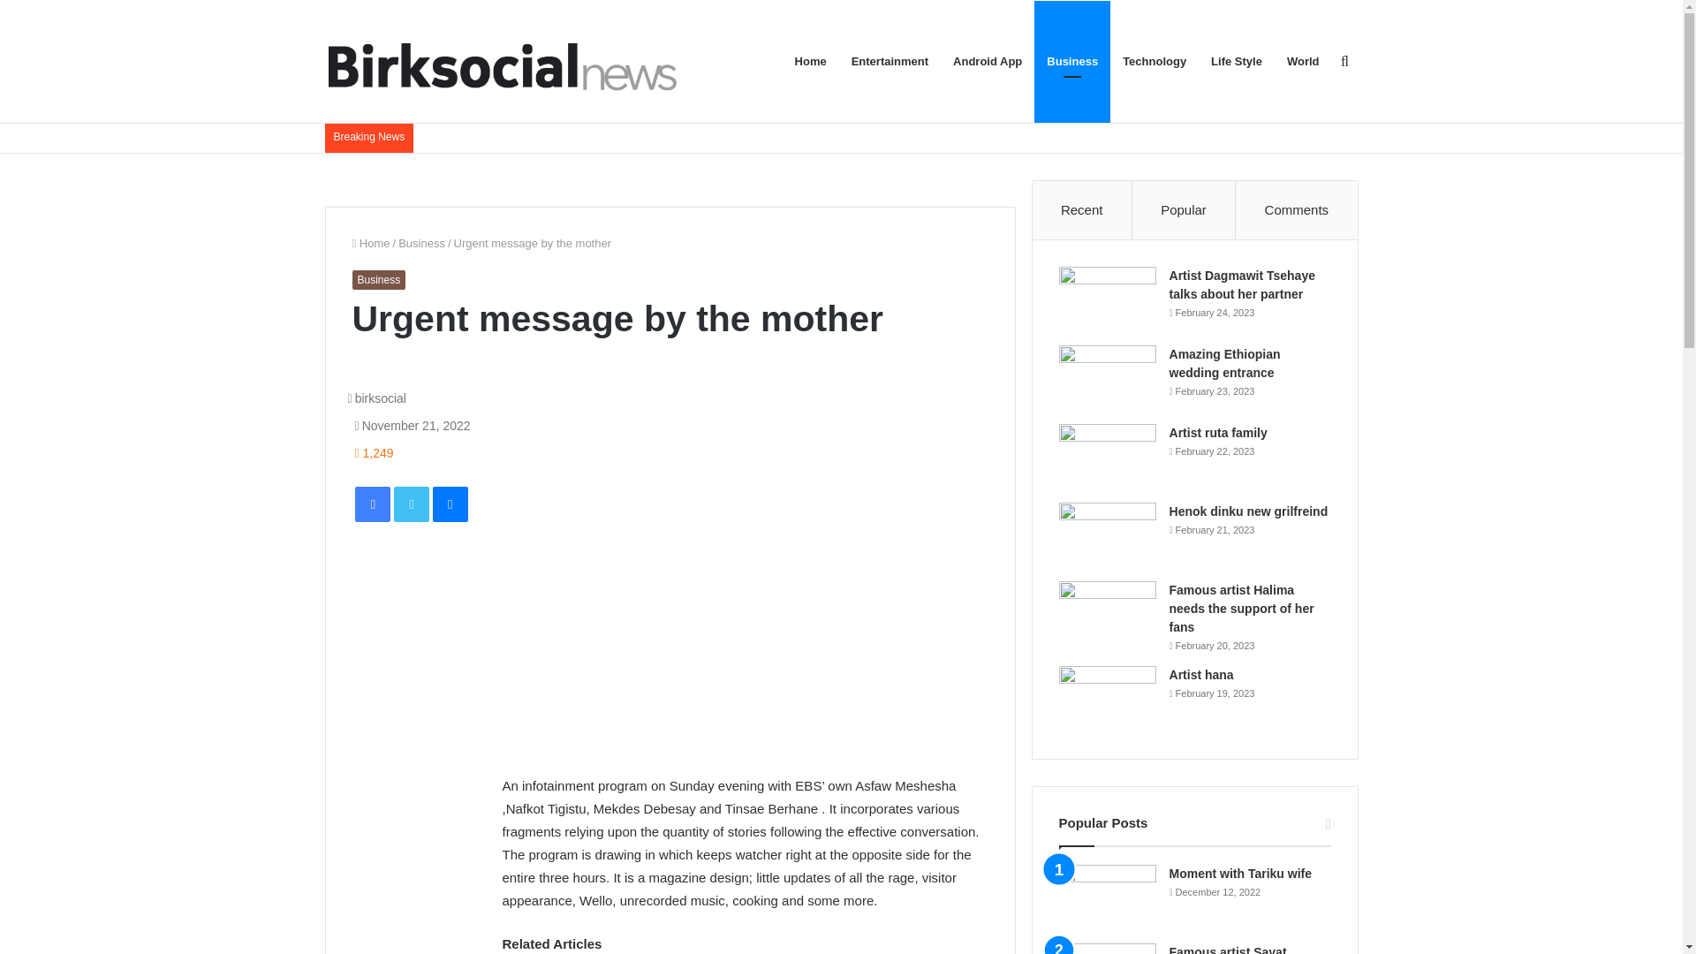  Describe the element at coordinates (450, 503) in the screenshot. I see `Messenger` at that location.